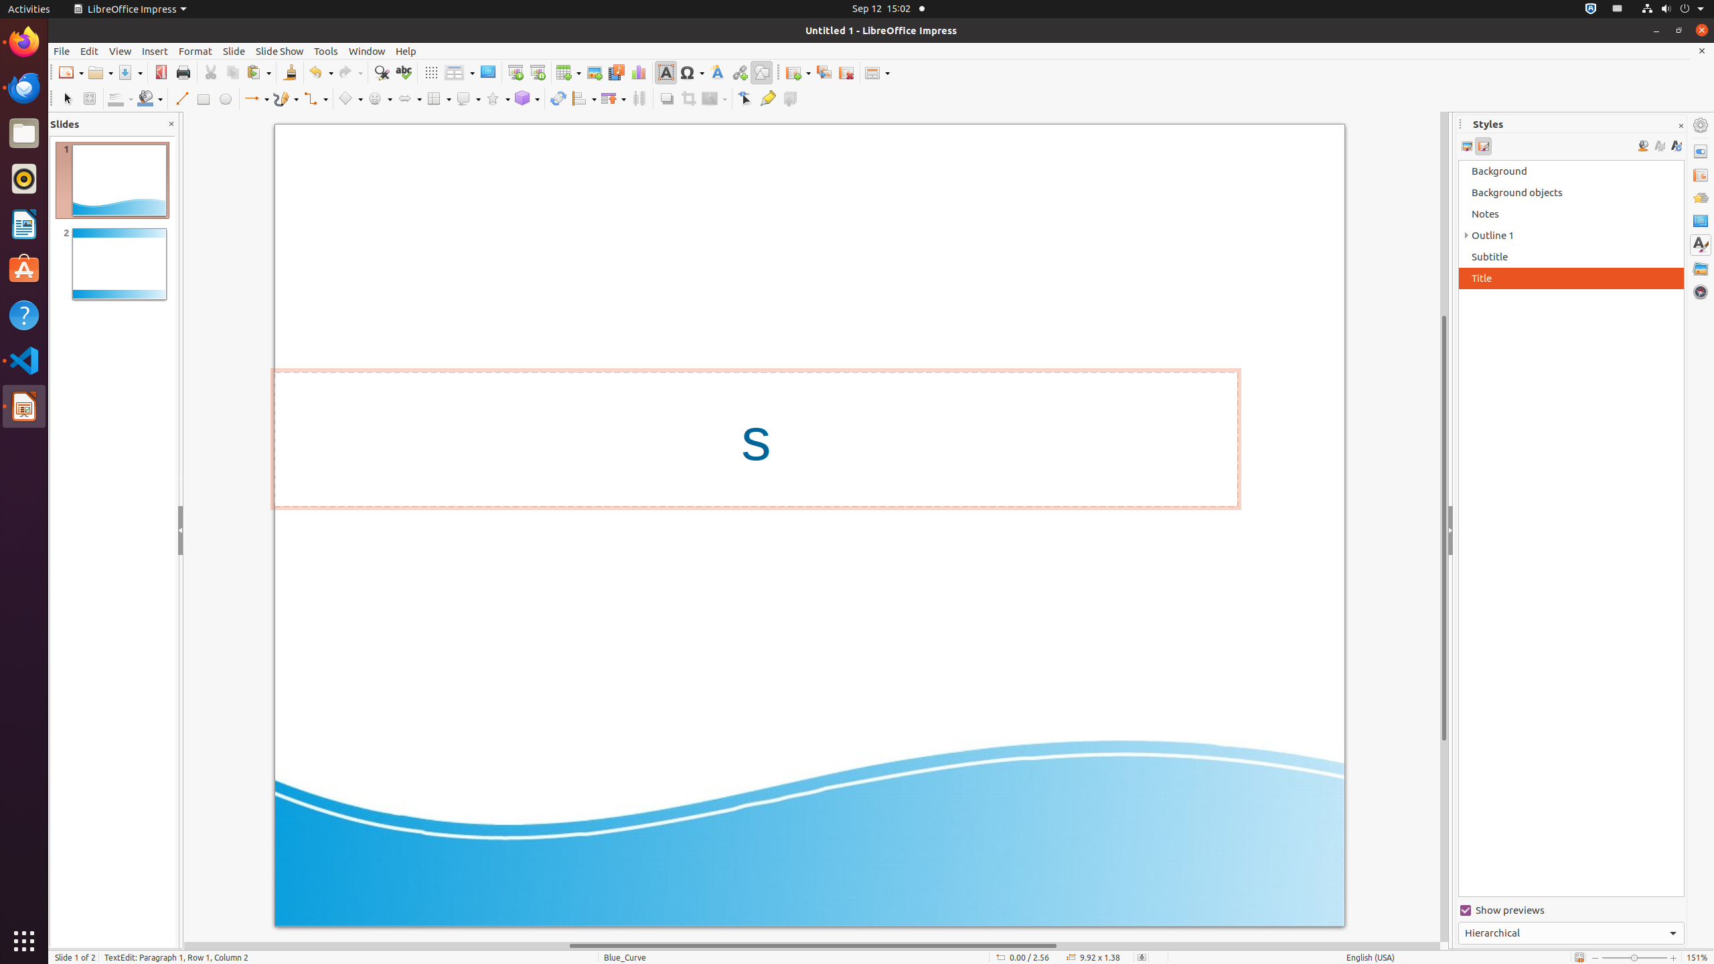 The height and width of the screenshot is (964, 1714). What do you see at coordinates (258, 72) in the screenshot?
I see `Paste` at bounding box center [258, 72].